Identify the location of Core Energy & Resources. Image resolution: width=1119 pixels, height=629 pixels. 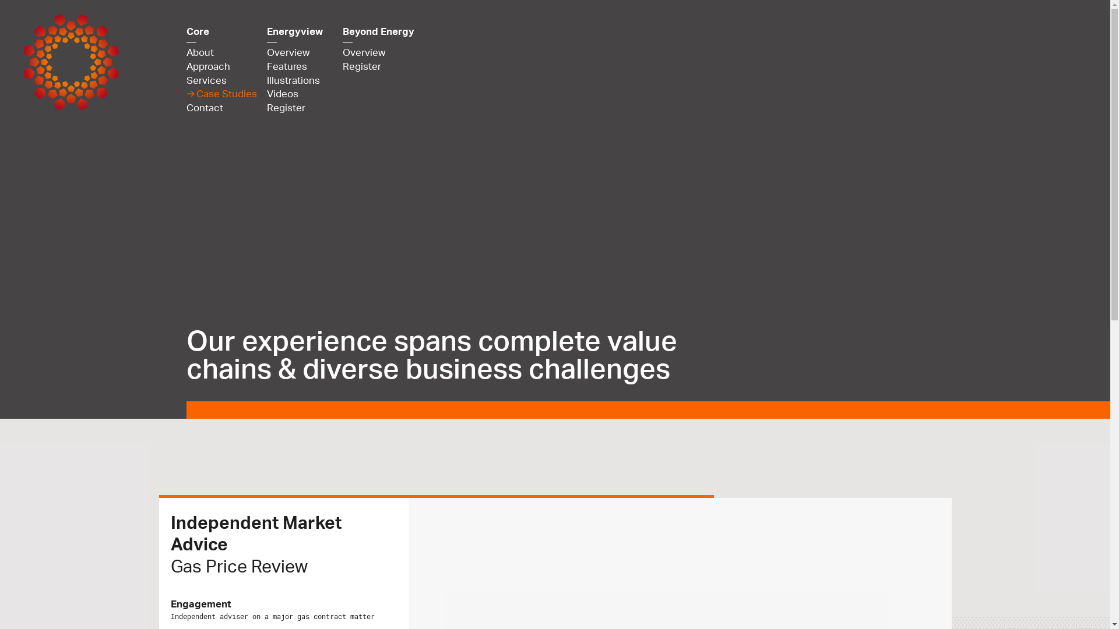
(93, 62).